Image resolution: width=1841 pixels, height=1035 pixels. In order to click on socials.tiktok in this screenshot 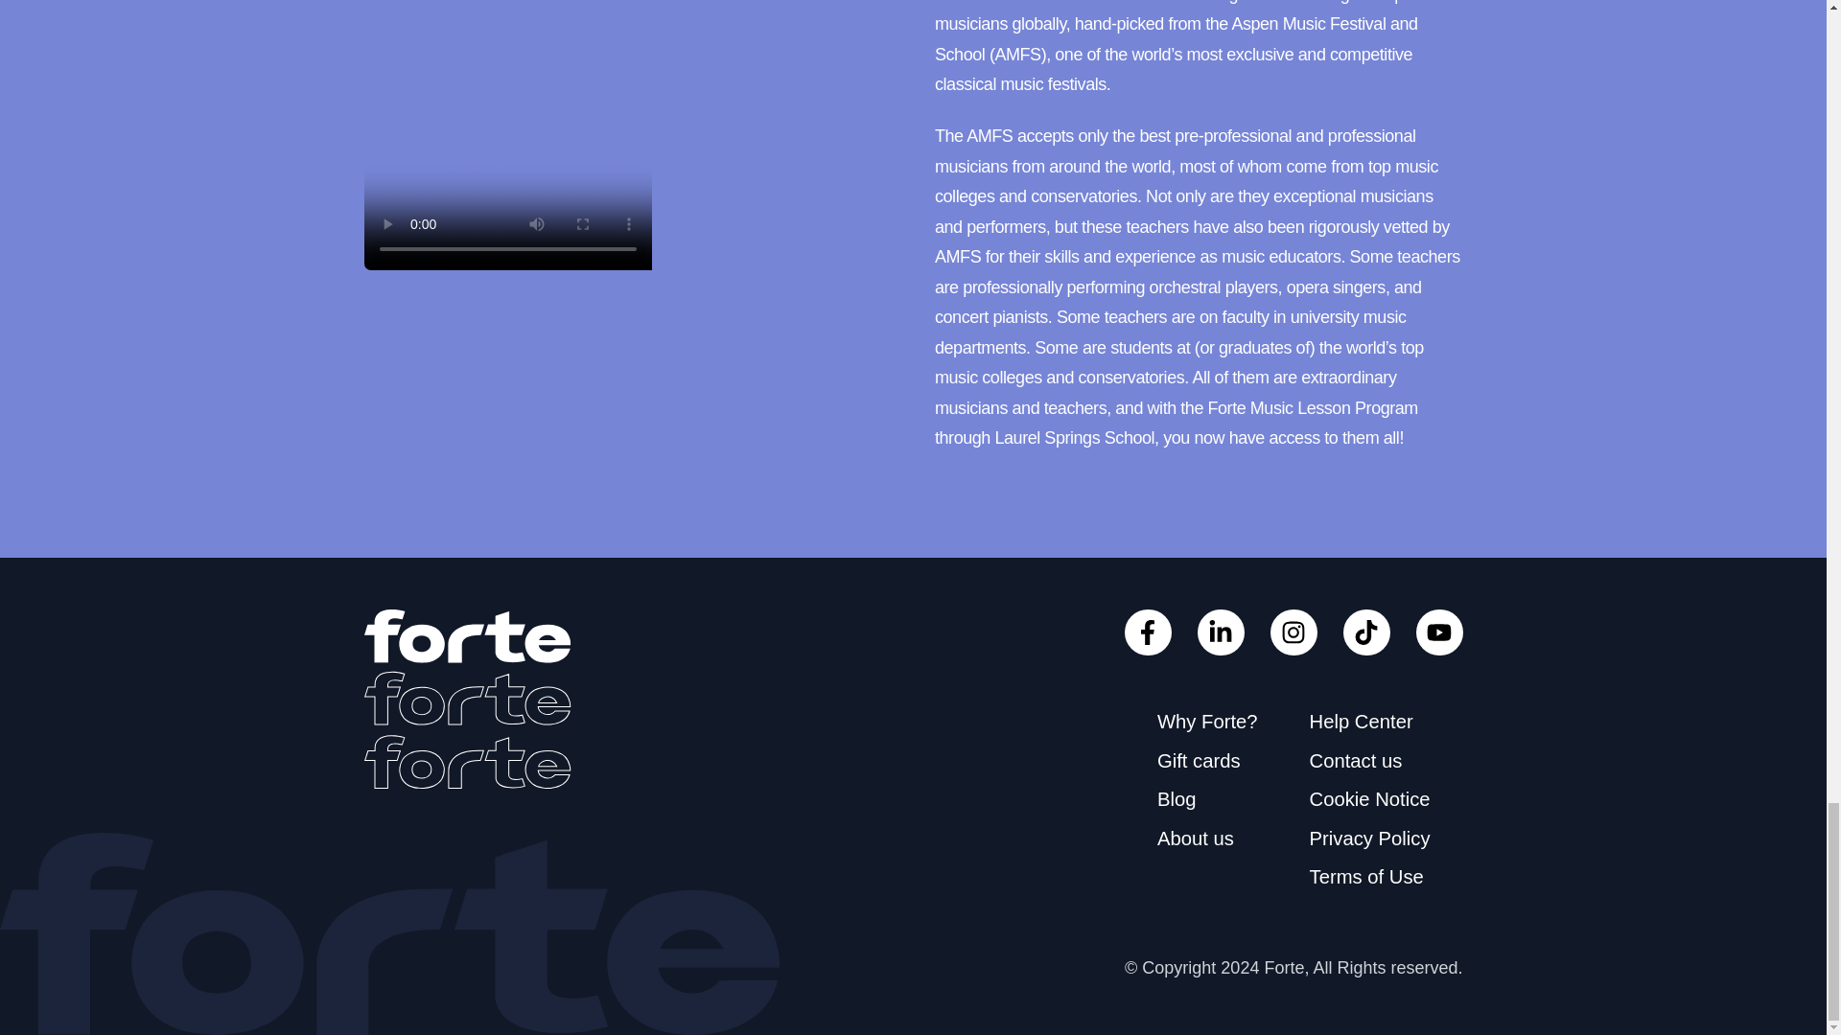, I will do `click(1439, 632)`.